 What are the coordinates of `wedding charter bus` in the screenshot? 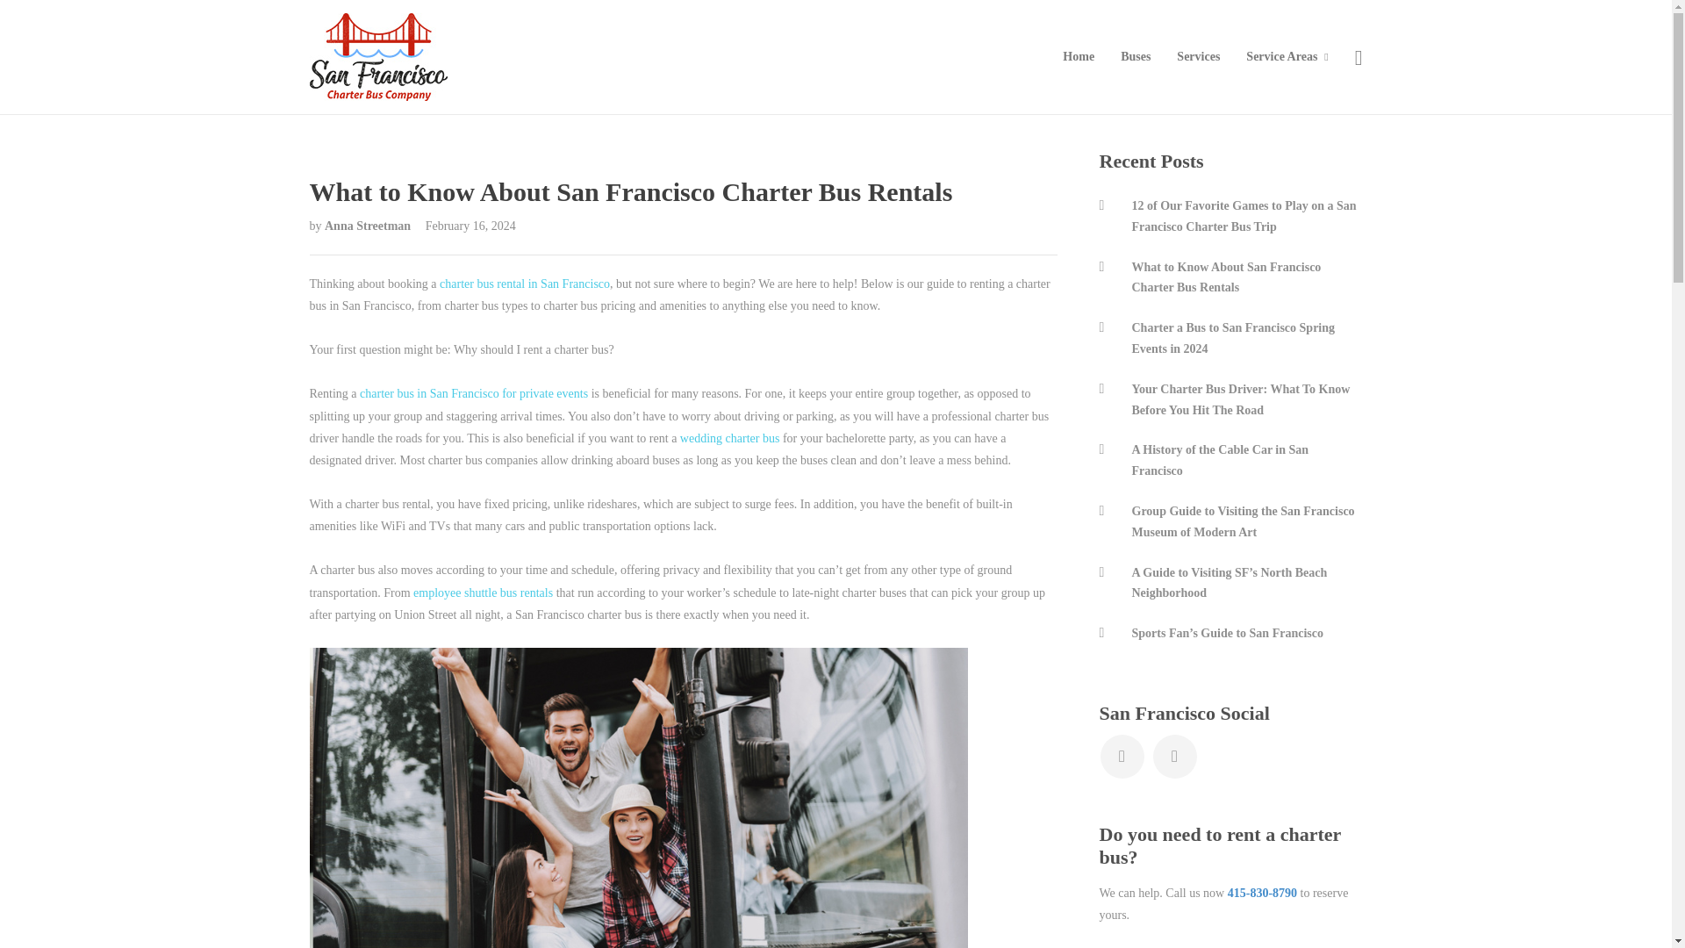 It's located at (730, 438).